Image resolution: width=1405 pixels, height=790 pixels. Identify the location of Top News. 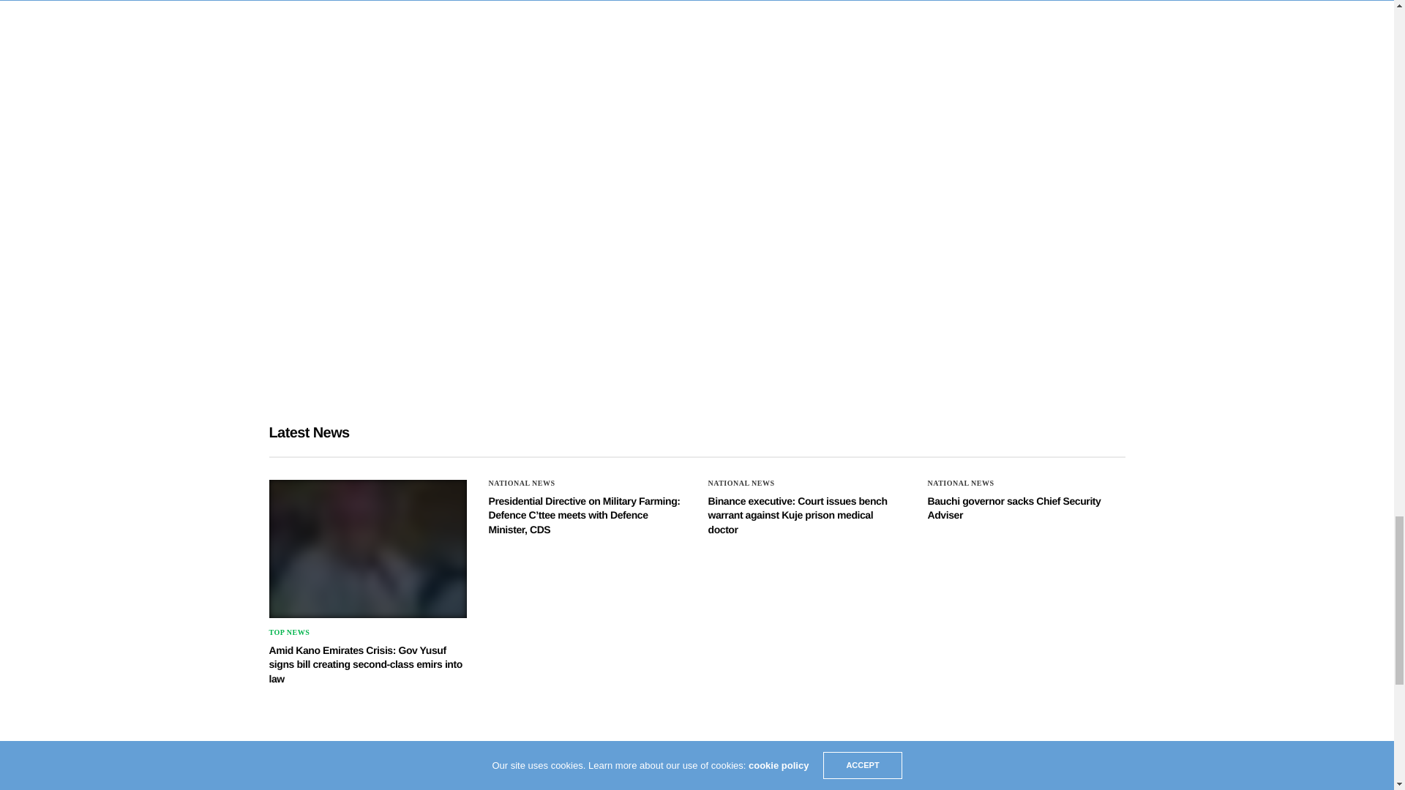
(290, 632).